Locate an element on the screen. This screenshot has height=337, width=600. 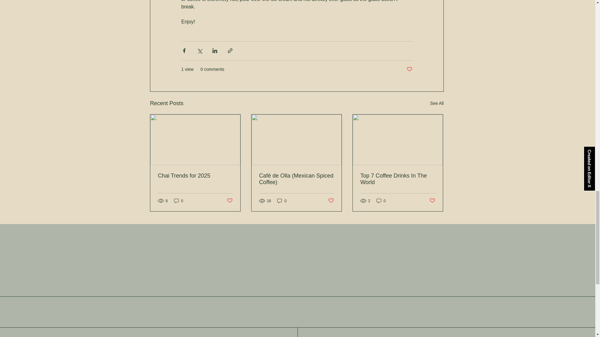
Top 7 Coffee Drinks In The World is located at coordinates (398, 179).